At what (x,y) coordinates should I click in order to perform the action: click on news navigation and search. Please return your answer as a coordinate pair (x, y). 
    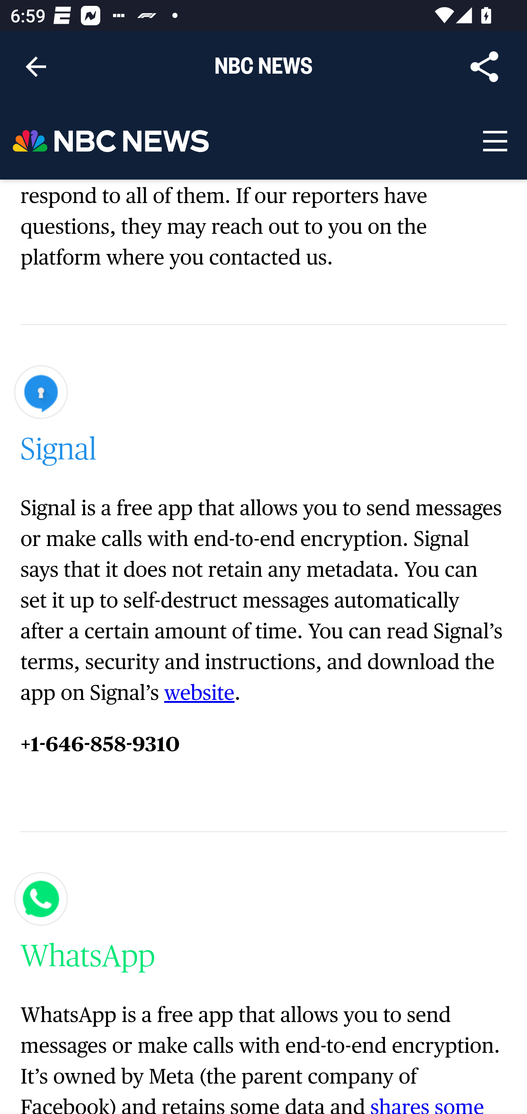
    Looking at the image, I should click on (494, 141).